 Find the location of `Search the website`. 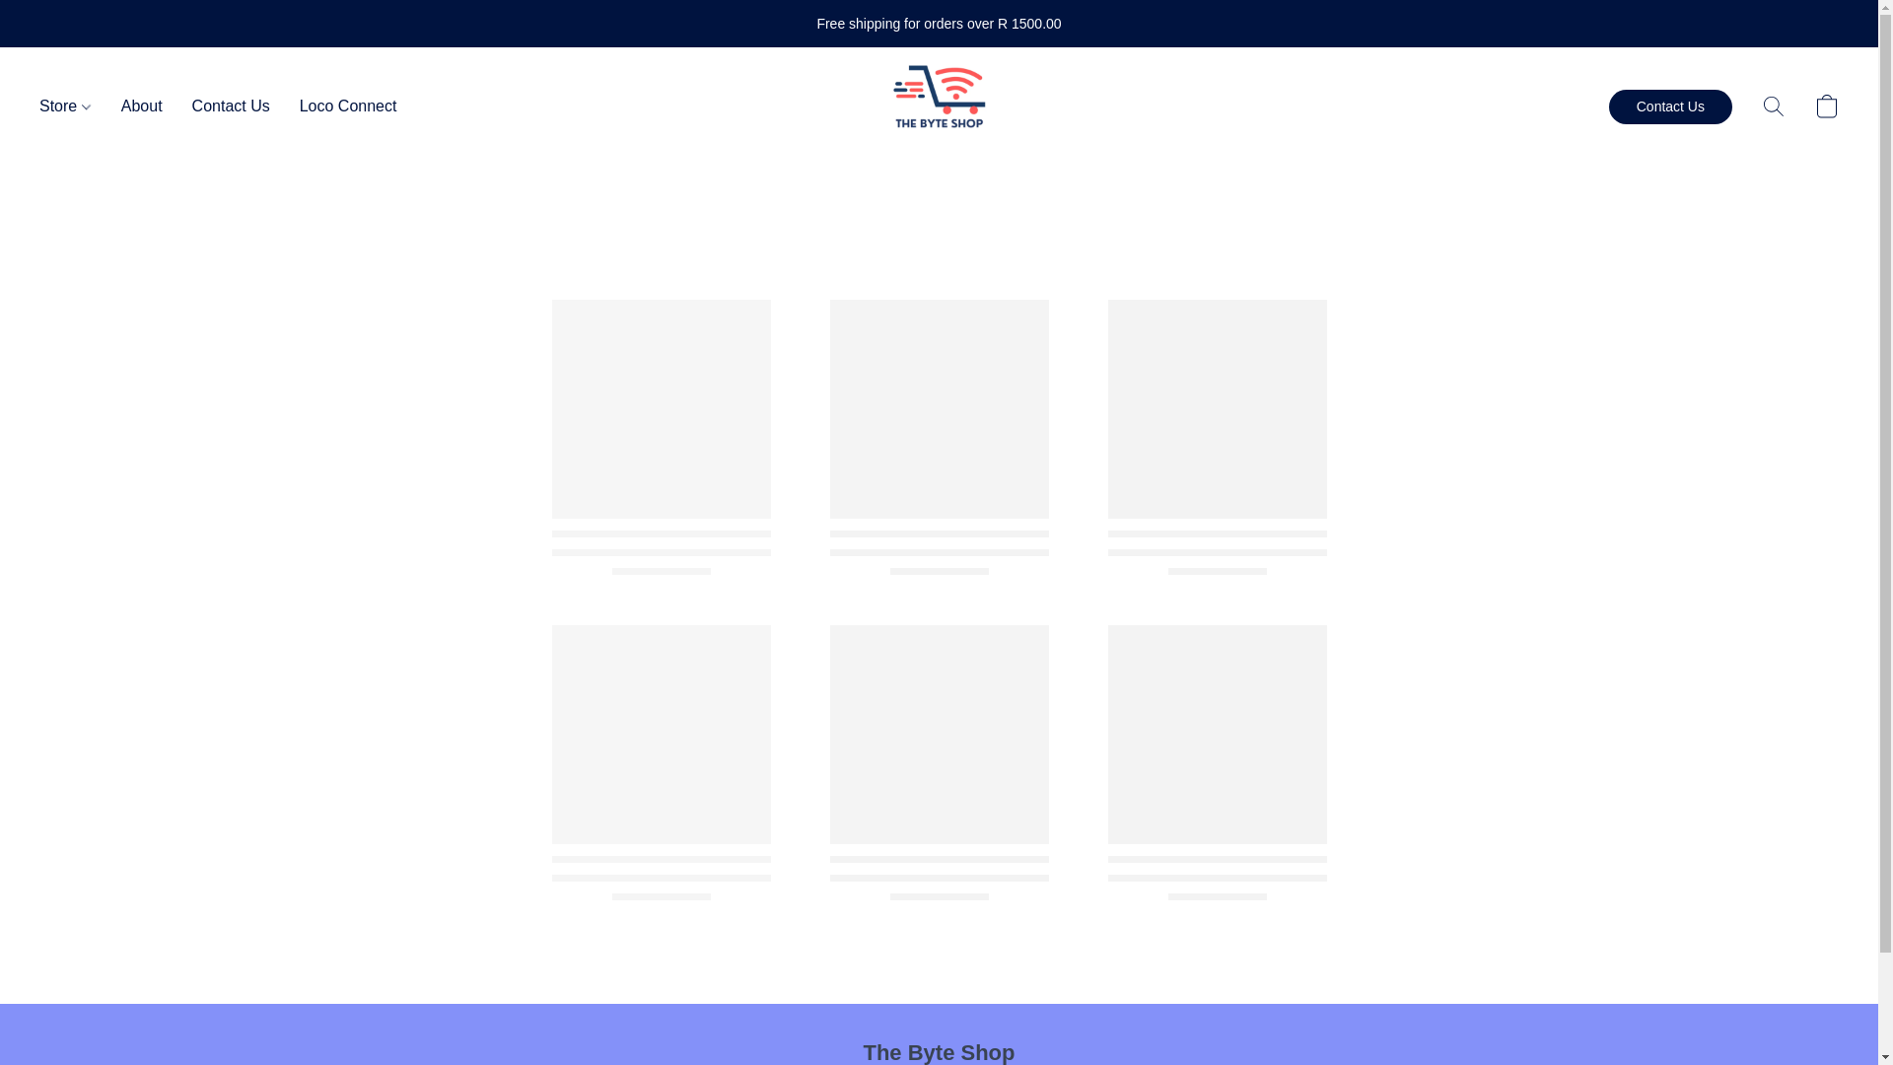

Search the website is located at coordinates (1773, 106).